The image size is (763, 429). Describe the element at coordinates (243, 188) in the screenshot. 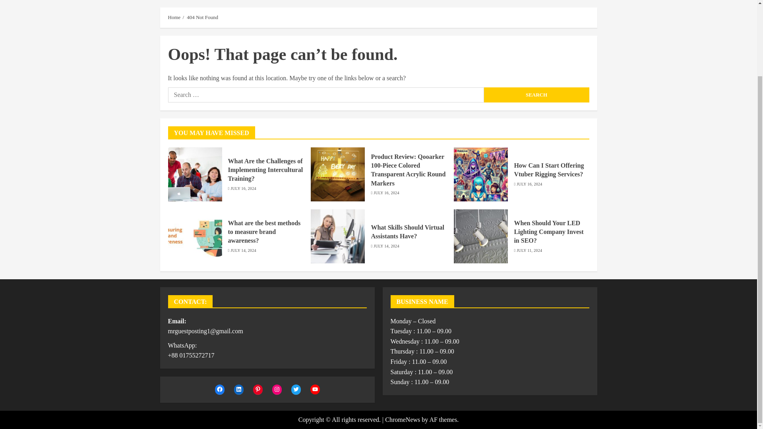

I see `JULY 16, 2024` at that location.